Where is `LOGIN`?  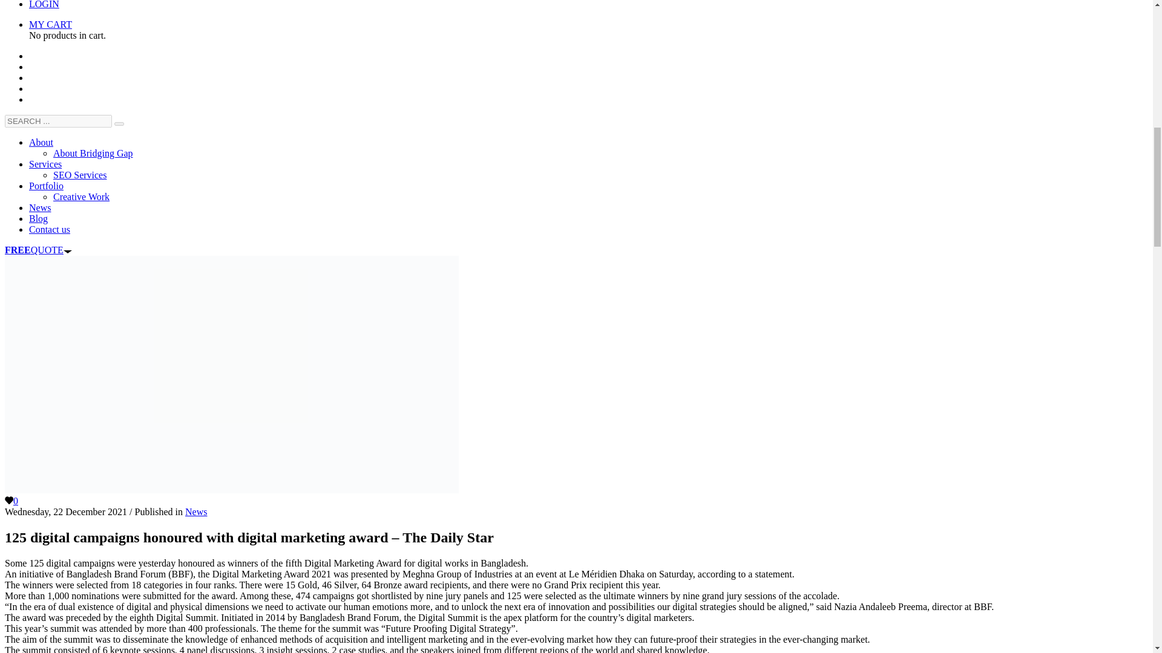 LOGIN is located at coordinates (44, 5).